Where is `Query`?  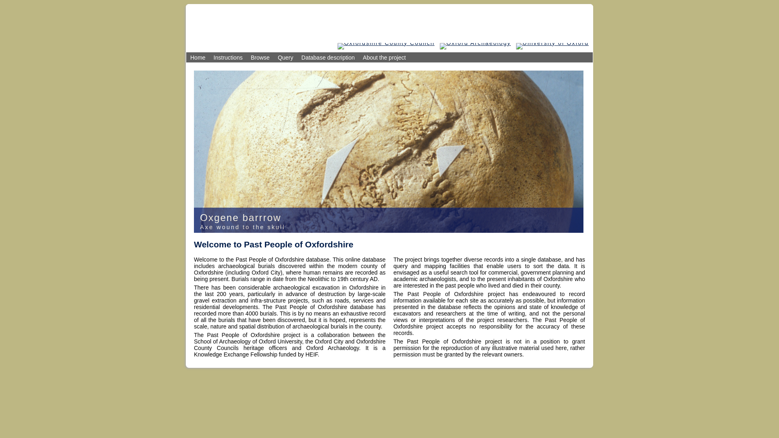 Query is located at coordinates (286, 58).